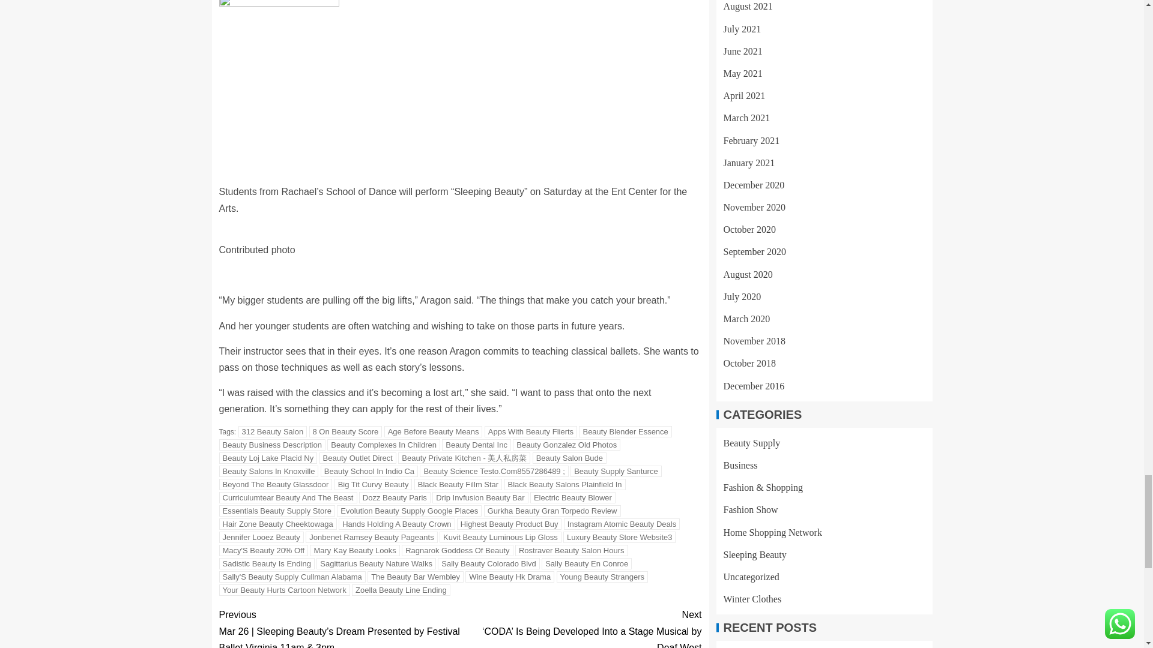 The height and width of the screenshot is (648, 1153). Describe the element at coordinates (345, 431) in the screenshot. I see `8 On Beauty Score` at that location.